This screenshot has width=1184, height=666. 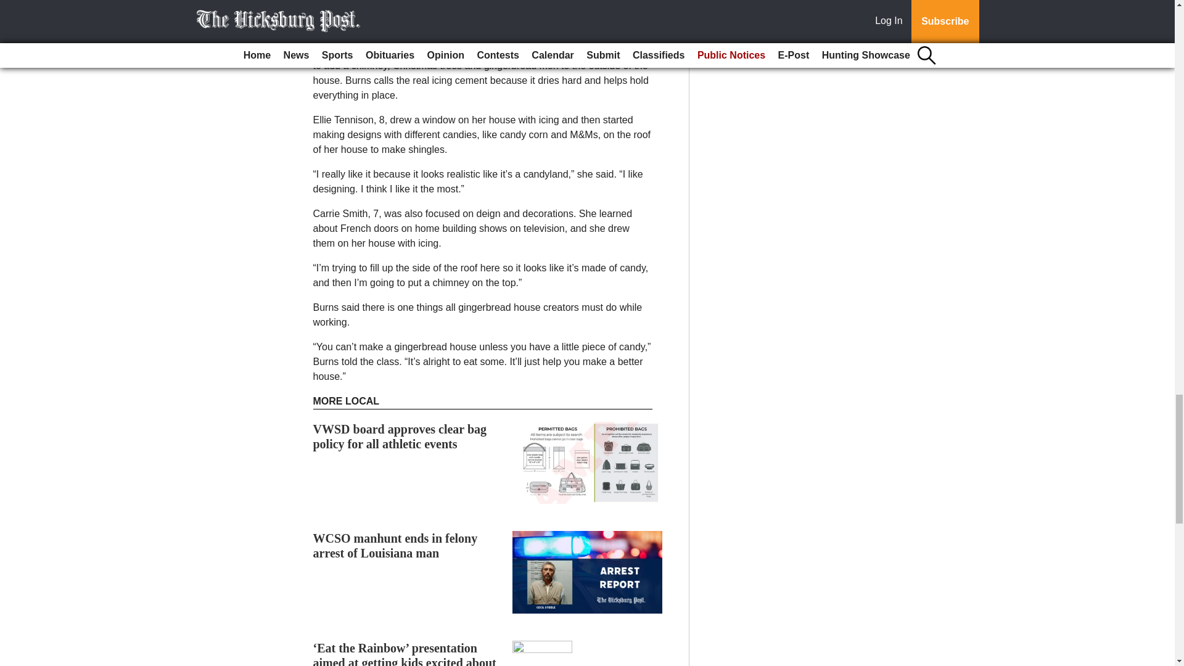 What do you see at coordinates (400, 437) in the screenshot?
I see `VWSD board approves clear bag policy for all athletic events` at bounding box center [400, 437].